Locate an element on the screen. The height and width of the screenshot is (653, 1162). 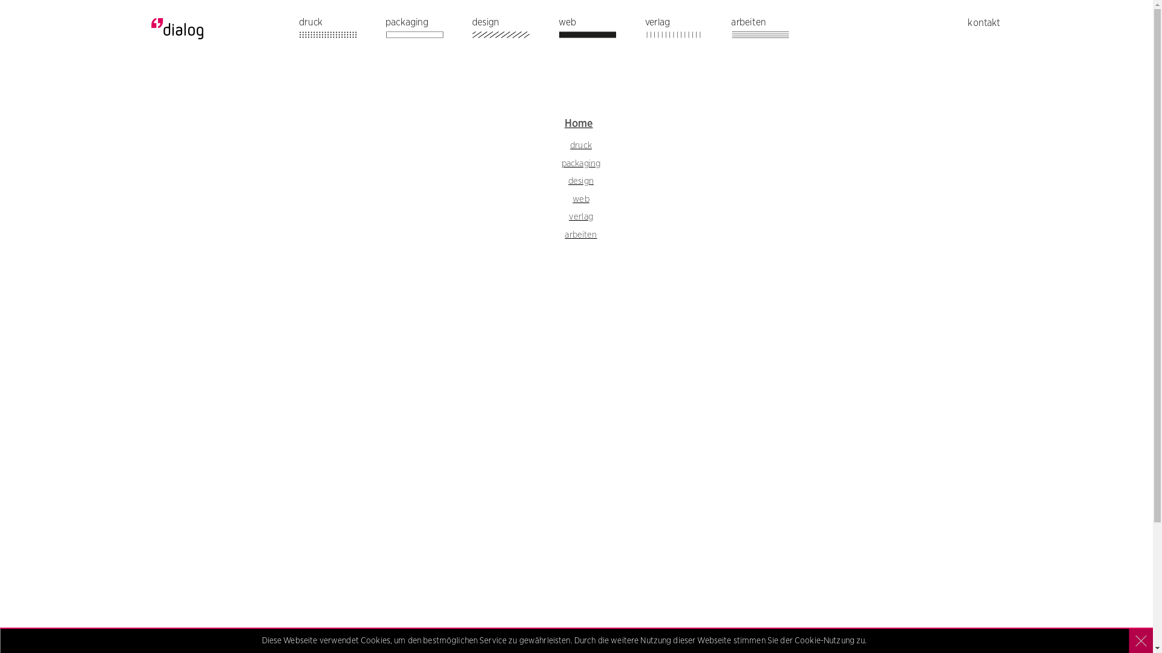
web is located at coordinates (599, 31).